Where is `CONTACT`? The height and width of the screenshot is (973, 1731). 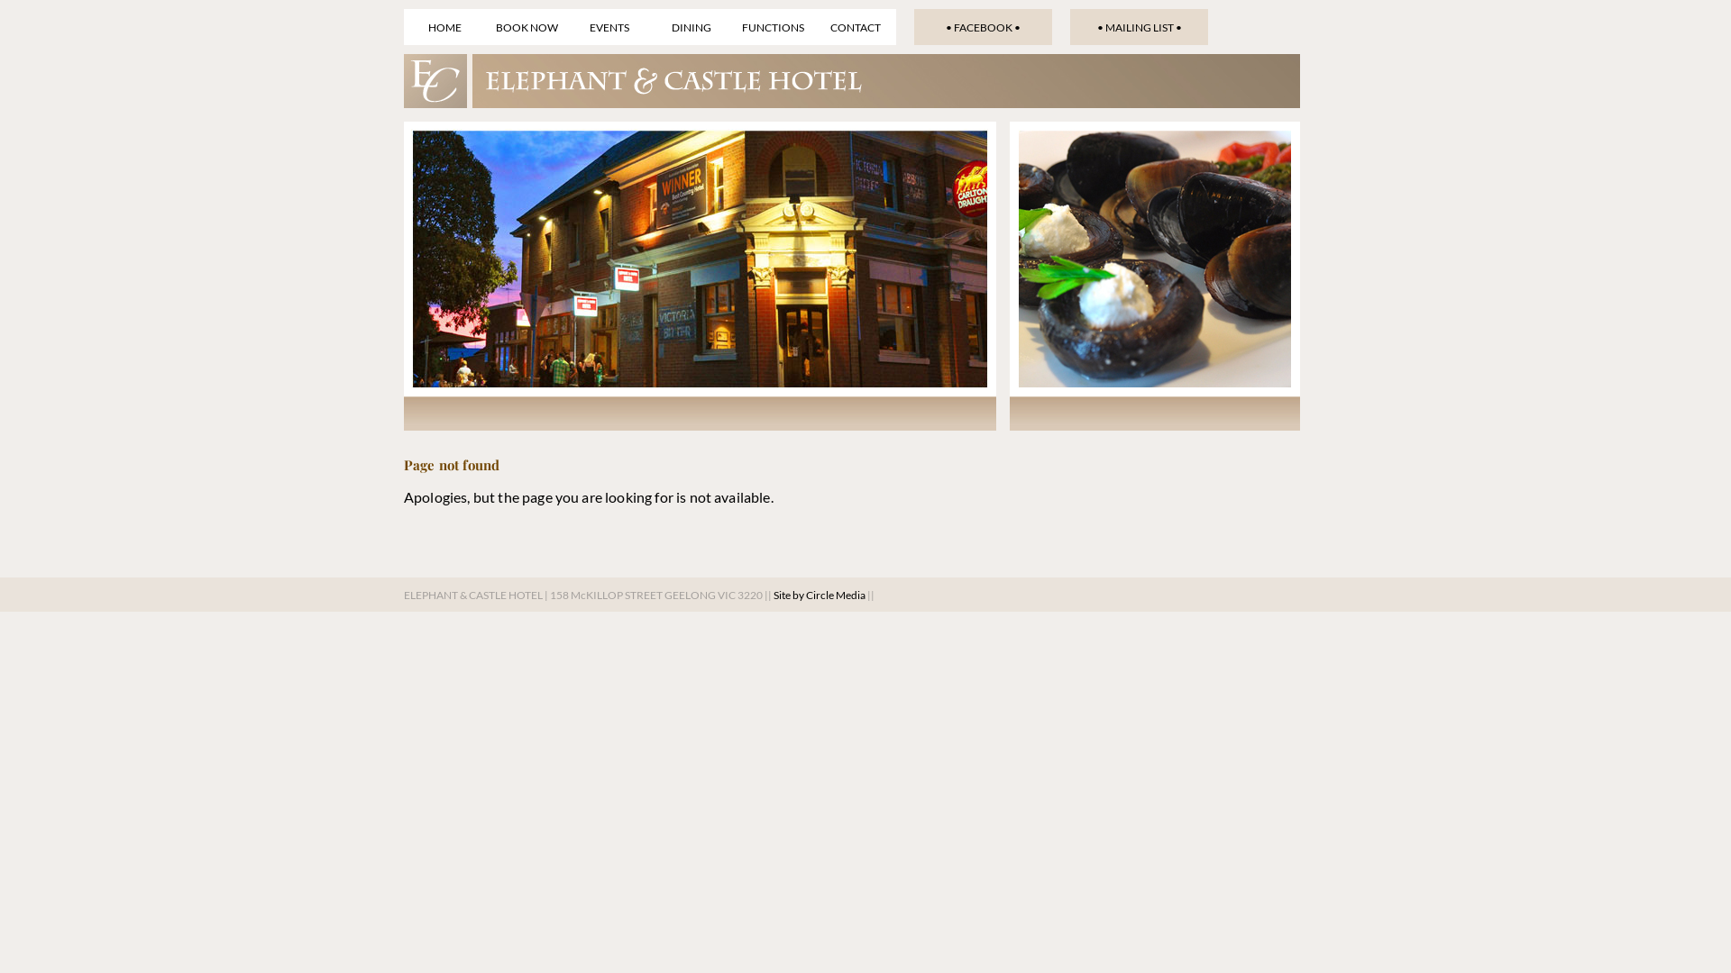
CONTACT is located at coordinates (855, 27).